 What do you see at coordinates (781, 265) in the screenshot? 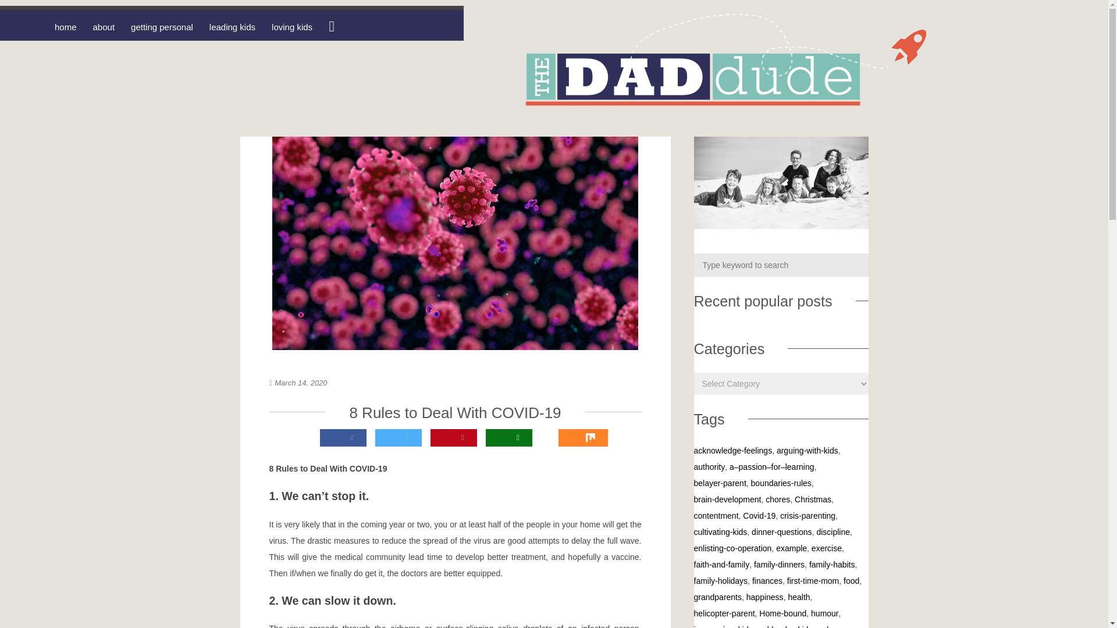
I see `Type keyword to search` at bounding box center [781, 265].